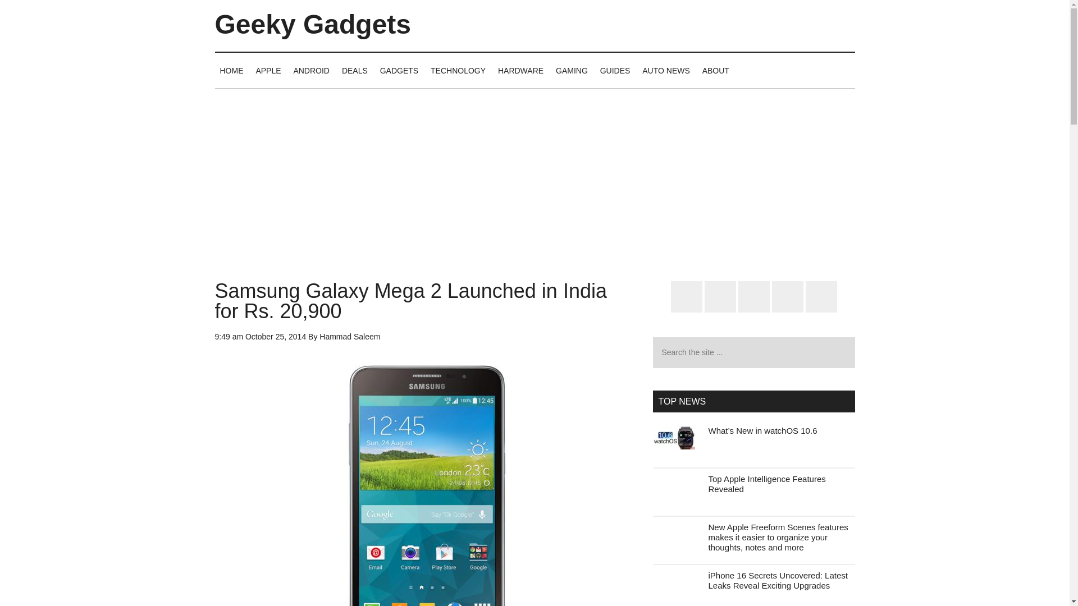  Describe the element at coordinates (458, 70) in the screenshot. I see `TECHNOLOGY` at that location.